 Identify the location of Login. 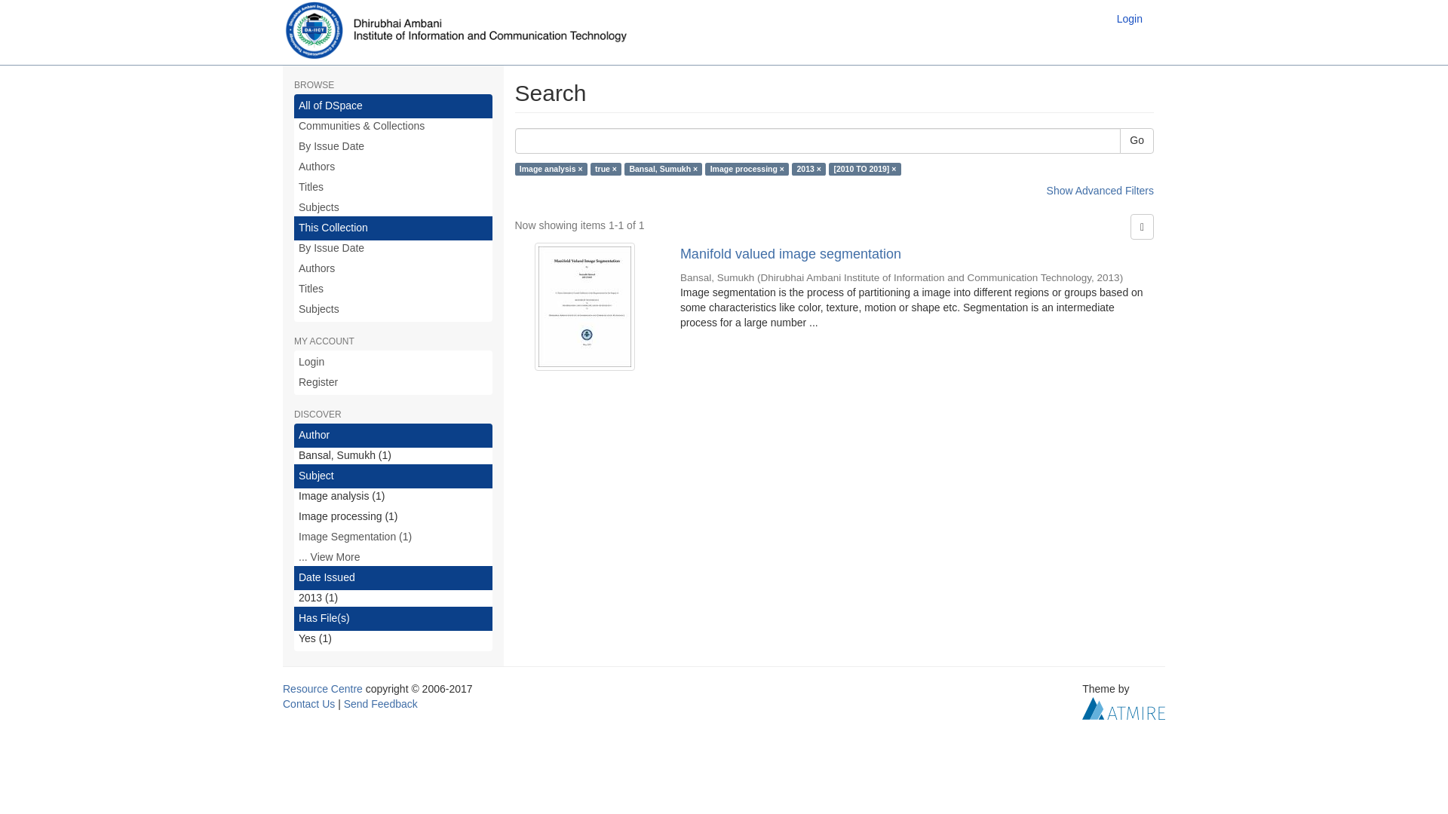
(392, 362).